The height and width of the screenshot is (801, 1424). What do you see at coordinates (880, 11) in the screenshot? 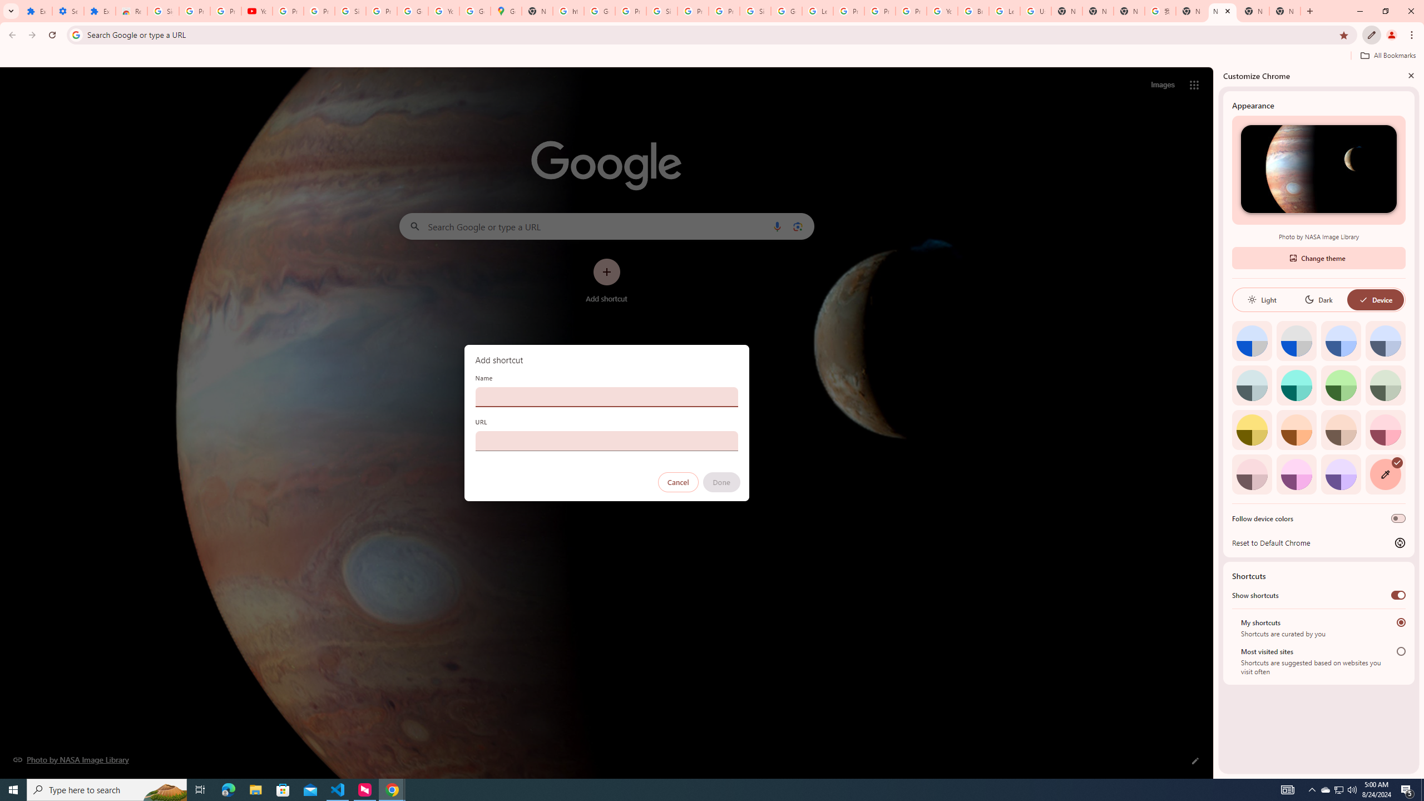
I see `Privacy Help Center - Policies Help` at bounding box center [880, 11].